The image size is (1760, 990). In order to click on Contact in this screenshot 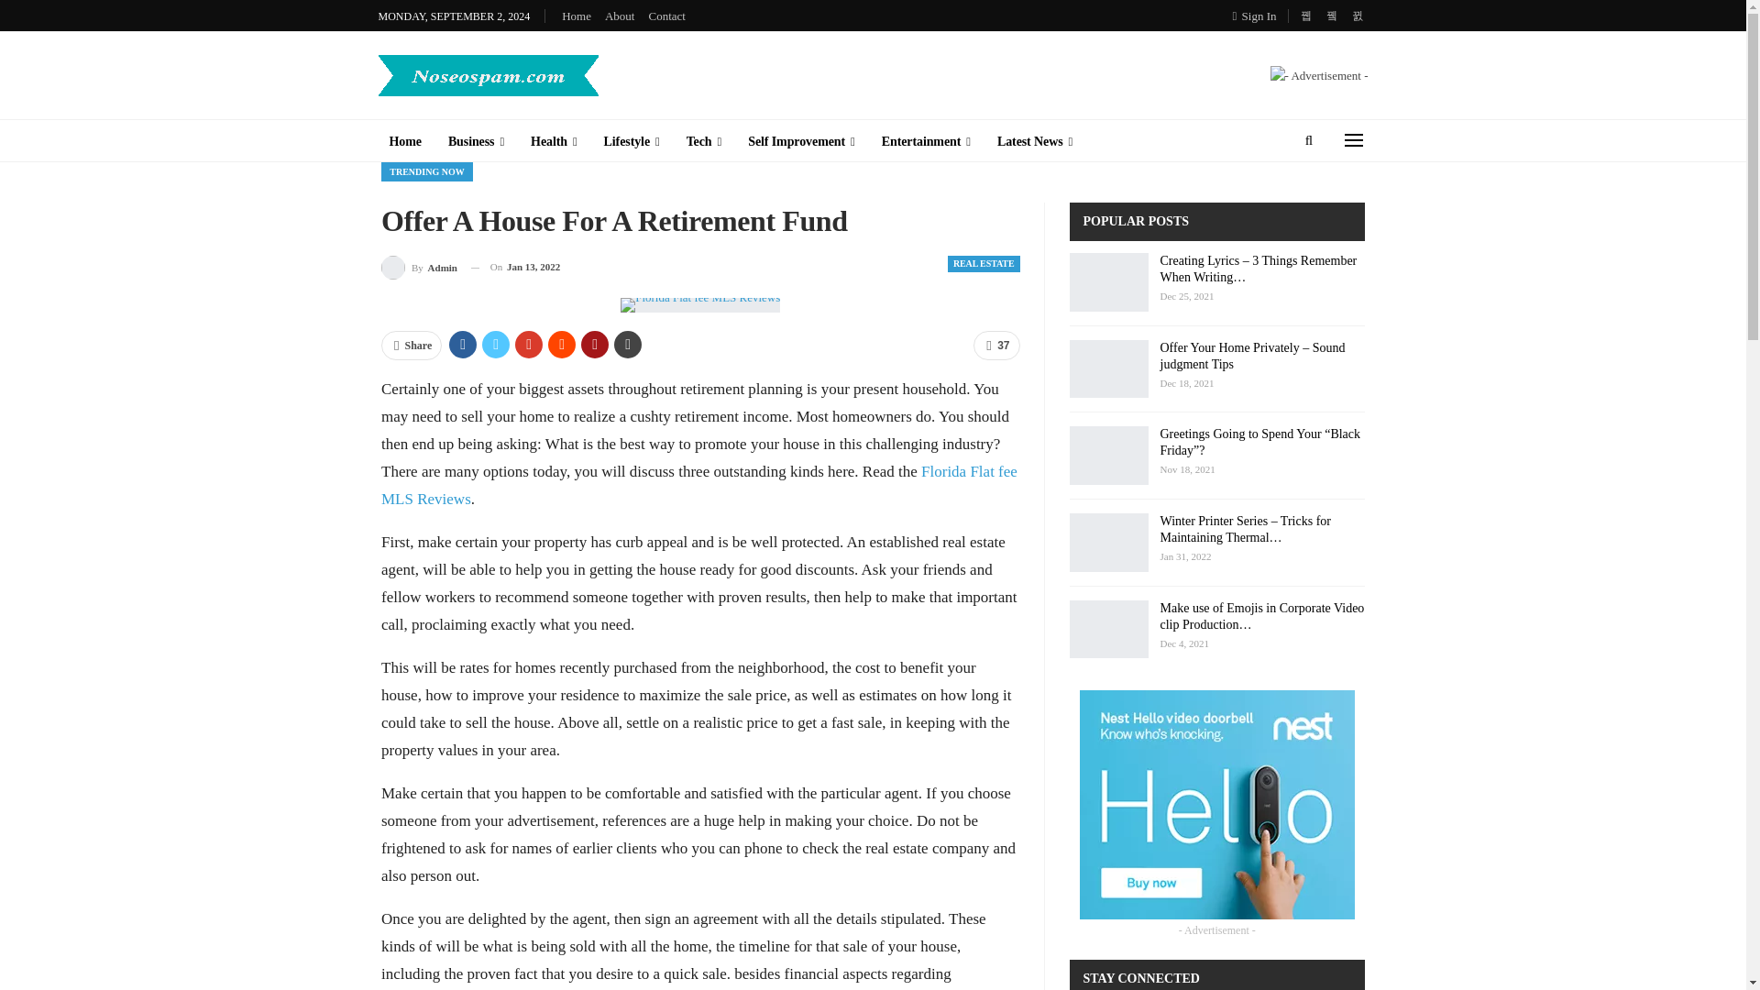, I will do `click(665, 15)`.